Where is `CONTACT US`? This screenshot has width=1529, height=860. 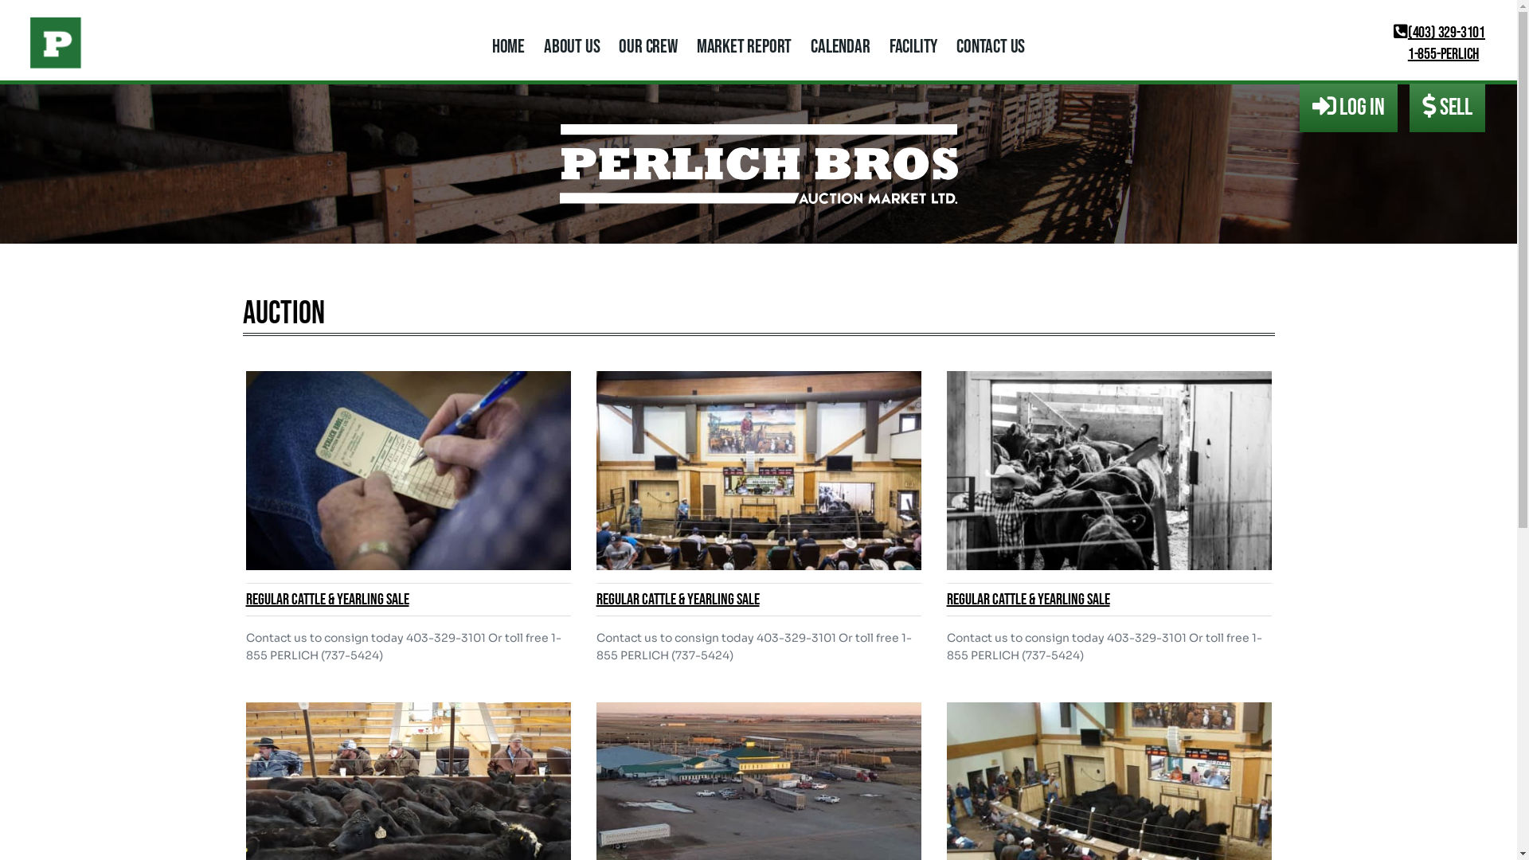 CONTACT US is located at coordinates (991, 46).